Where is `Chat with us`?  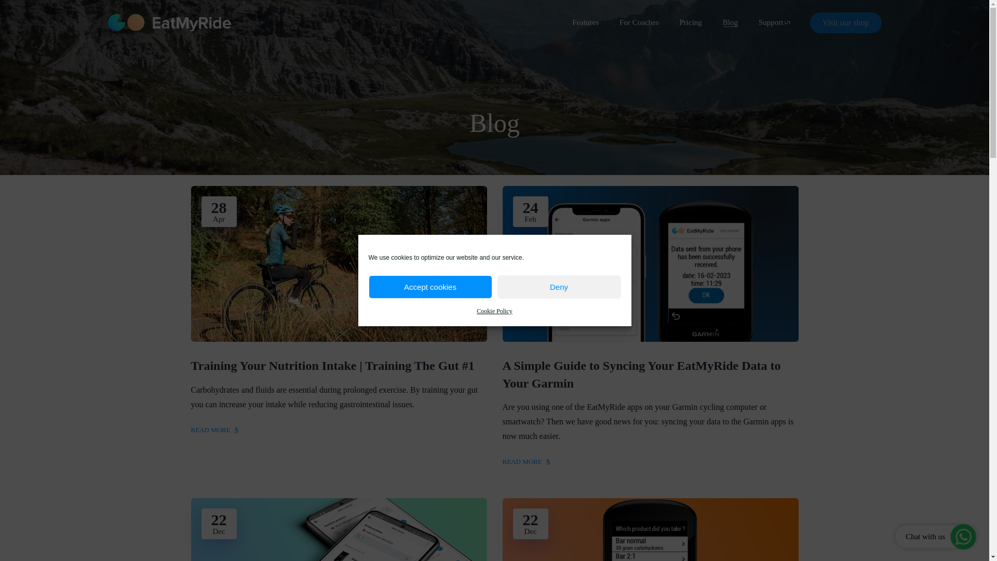
Chat with us is located at coordinates (936, 536).